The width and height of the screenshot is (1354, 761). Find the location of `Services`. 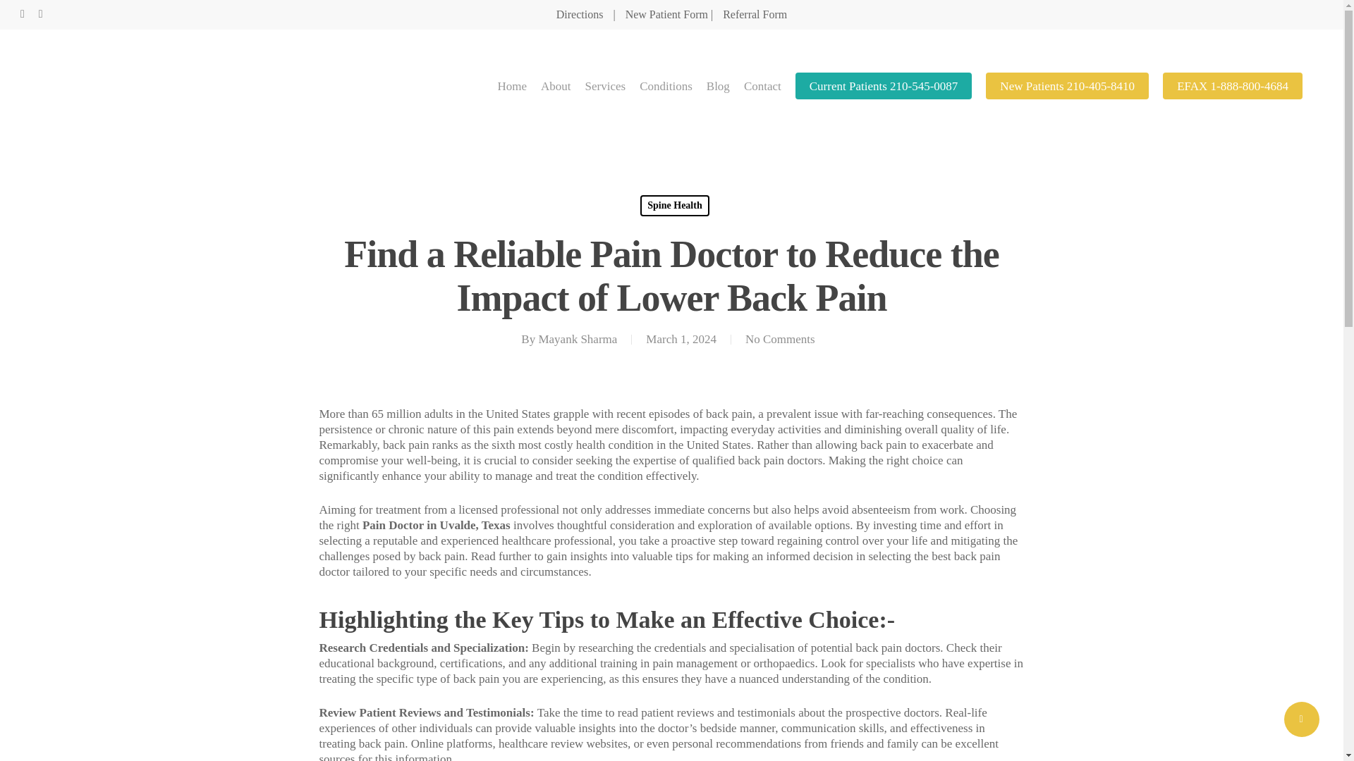

Services is located at coordinates (605, 86).